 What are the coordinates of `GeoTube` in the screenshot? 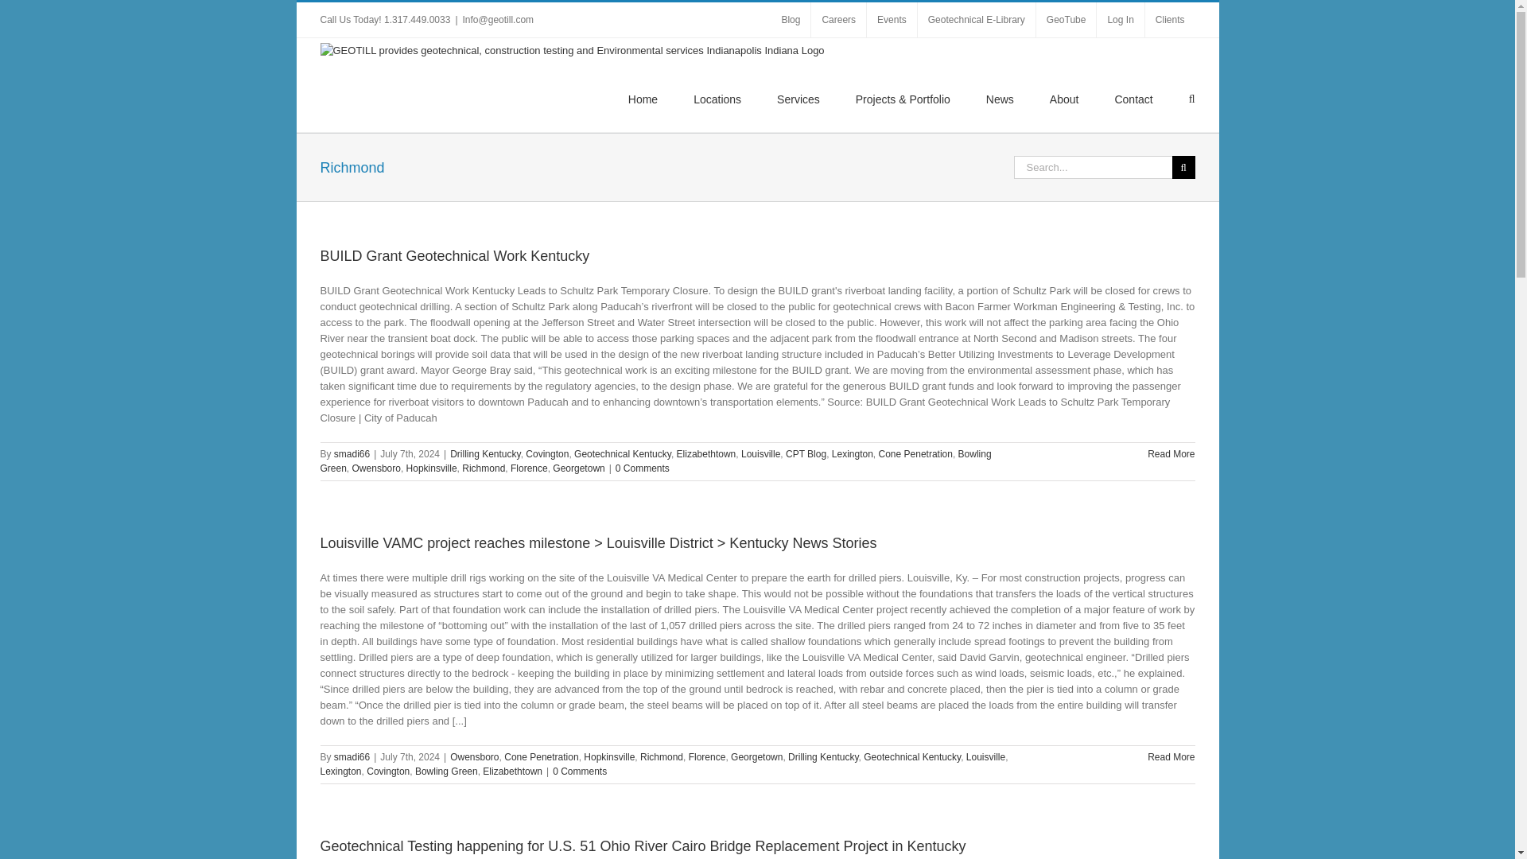 It's located at (1066, 20).